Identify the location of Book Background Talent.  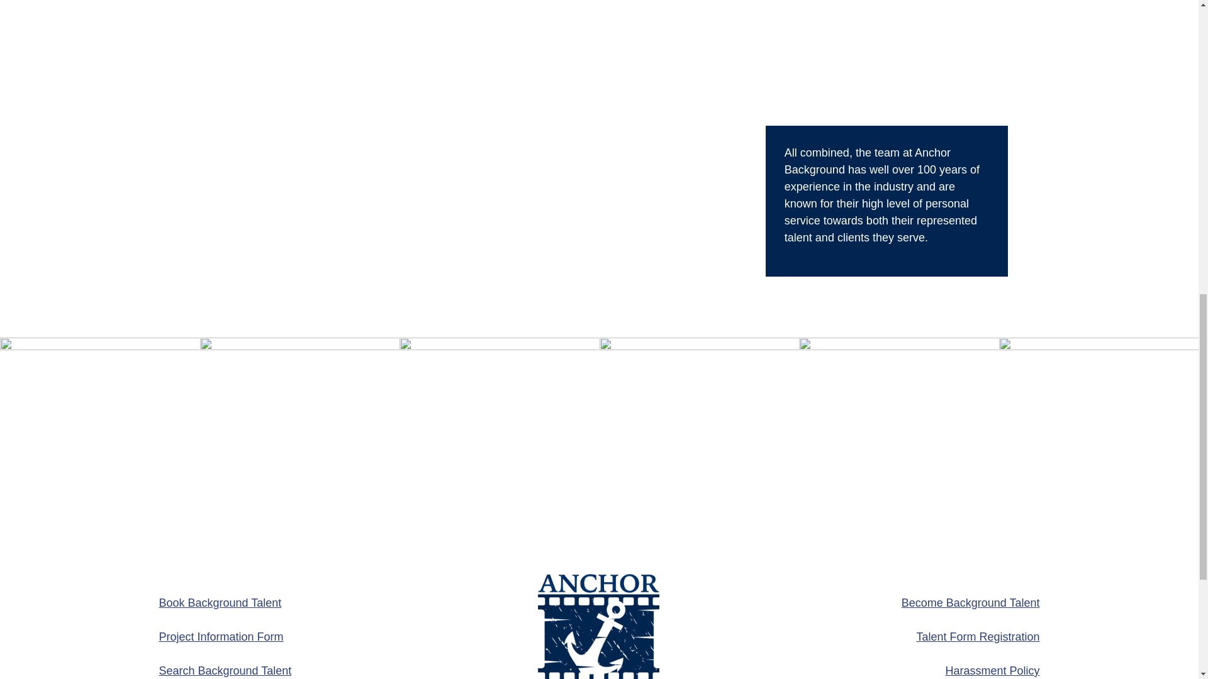
(220, 602).